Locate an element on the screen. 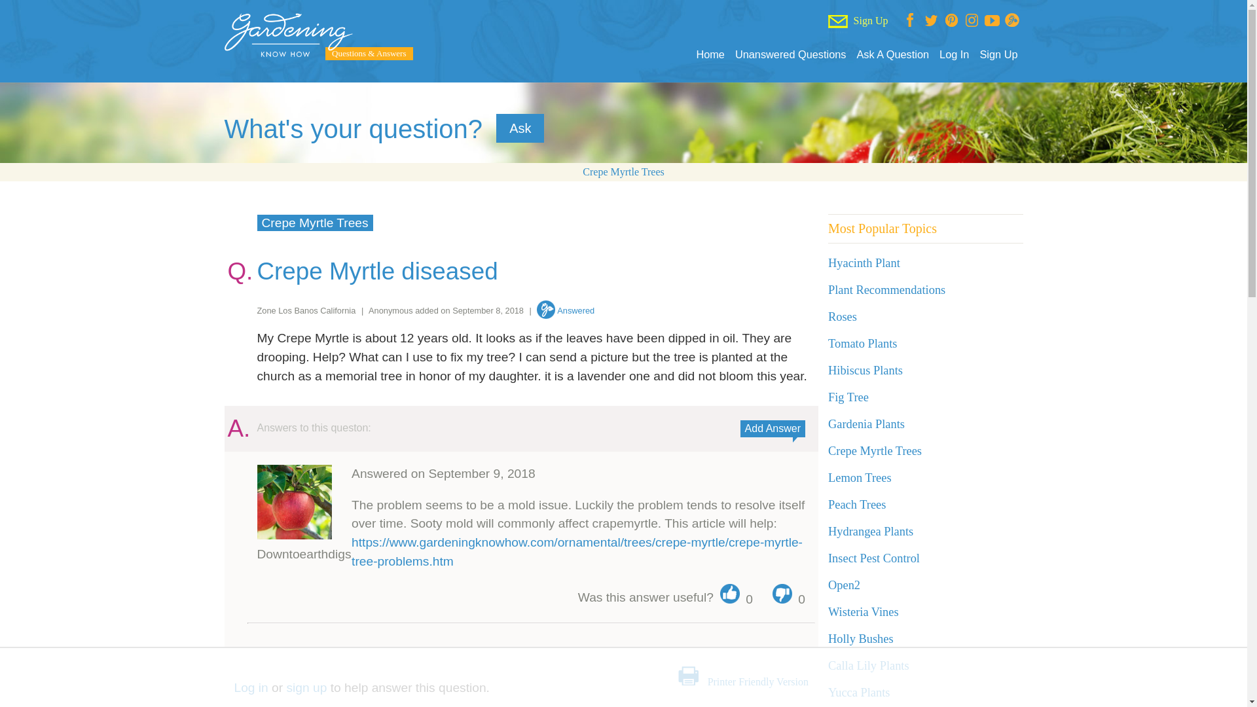 This screenshot has height=707, width=1257. Crepe Myrtle Trees is located at coordinates (875, 450).